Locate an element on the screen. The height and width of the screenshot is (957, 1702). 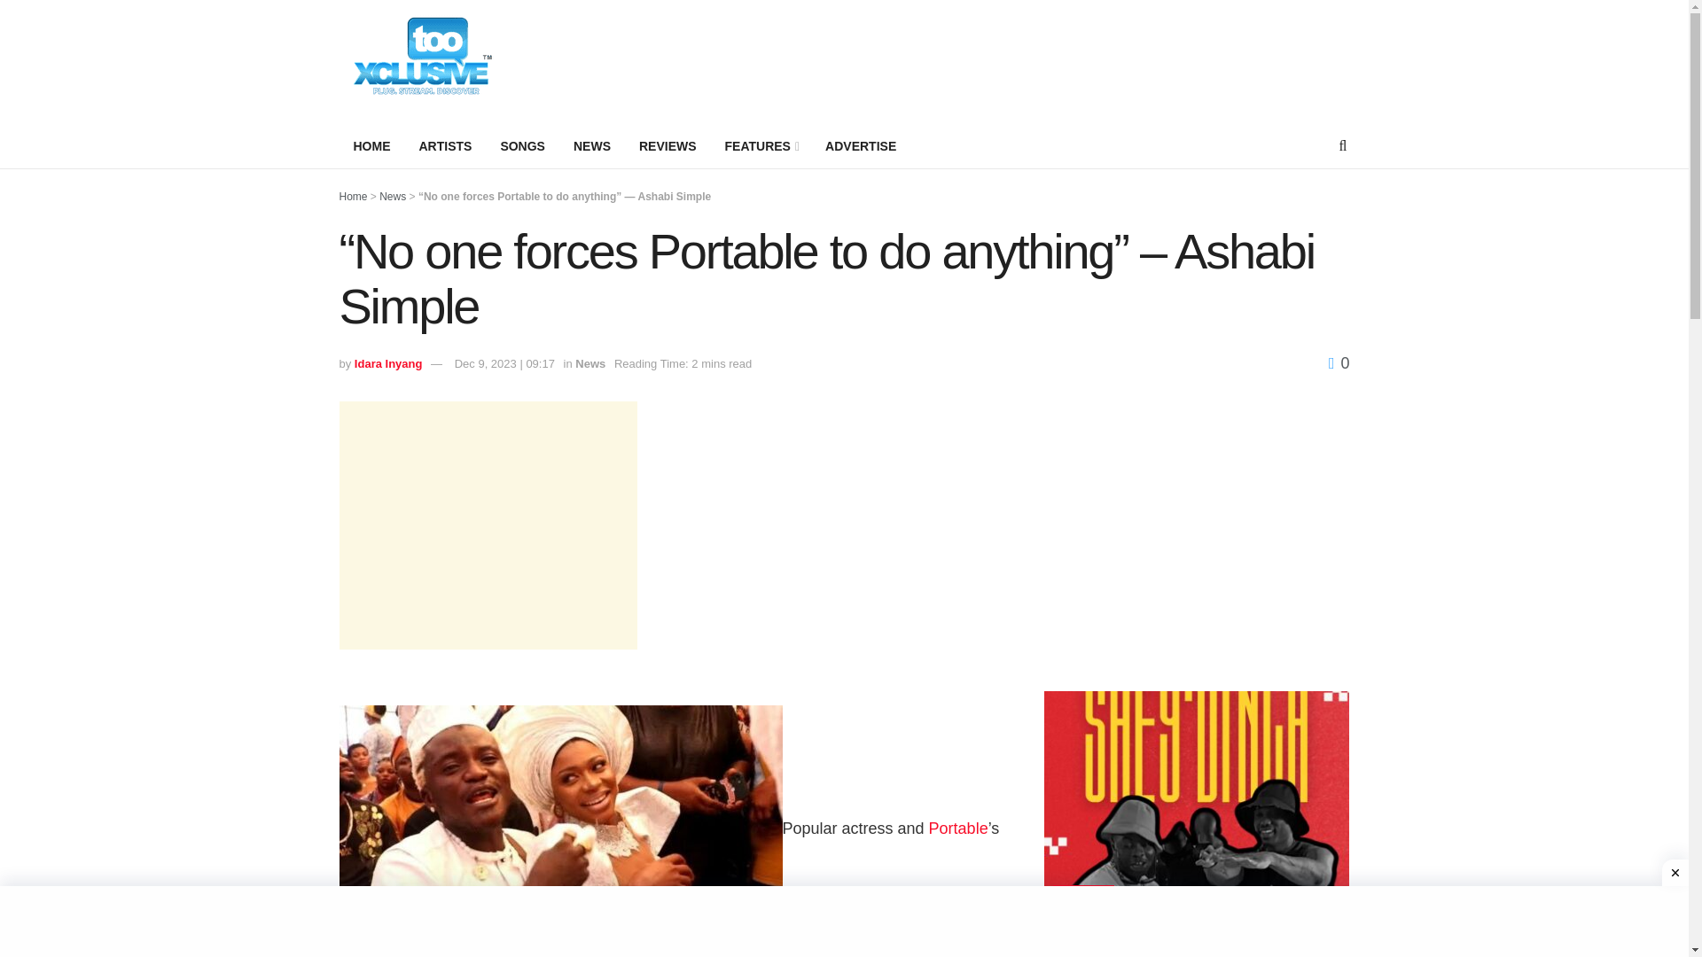
ARTISTS is located at coordinates (445, 146).